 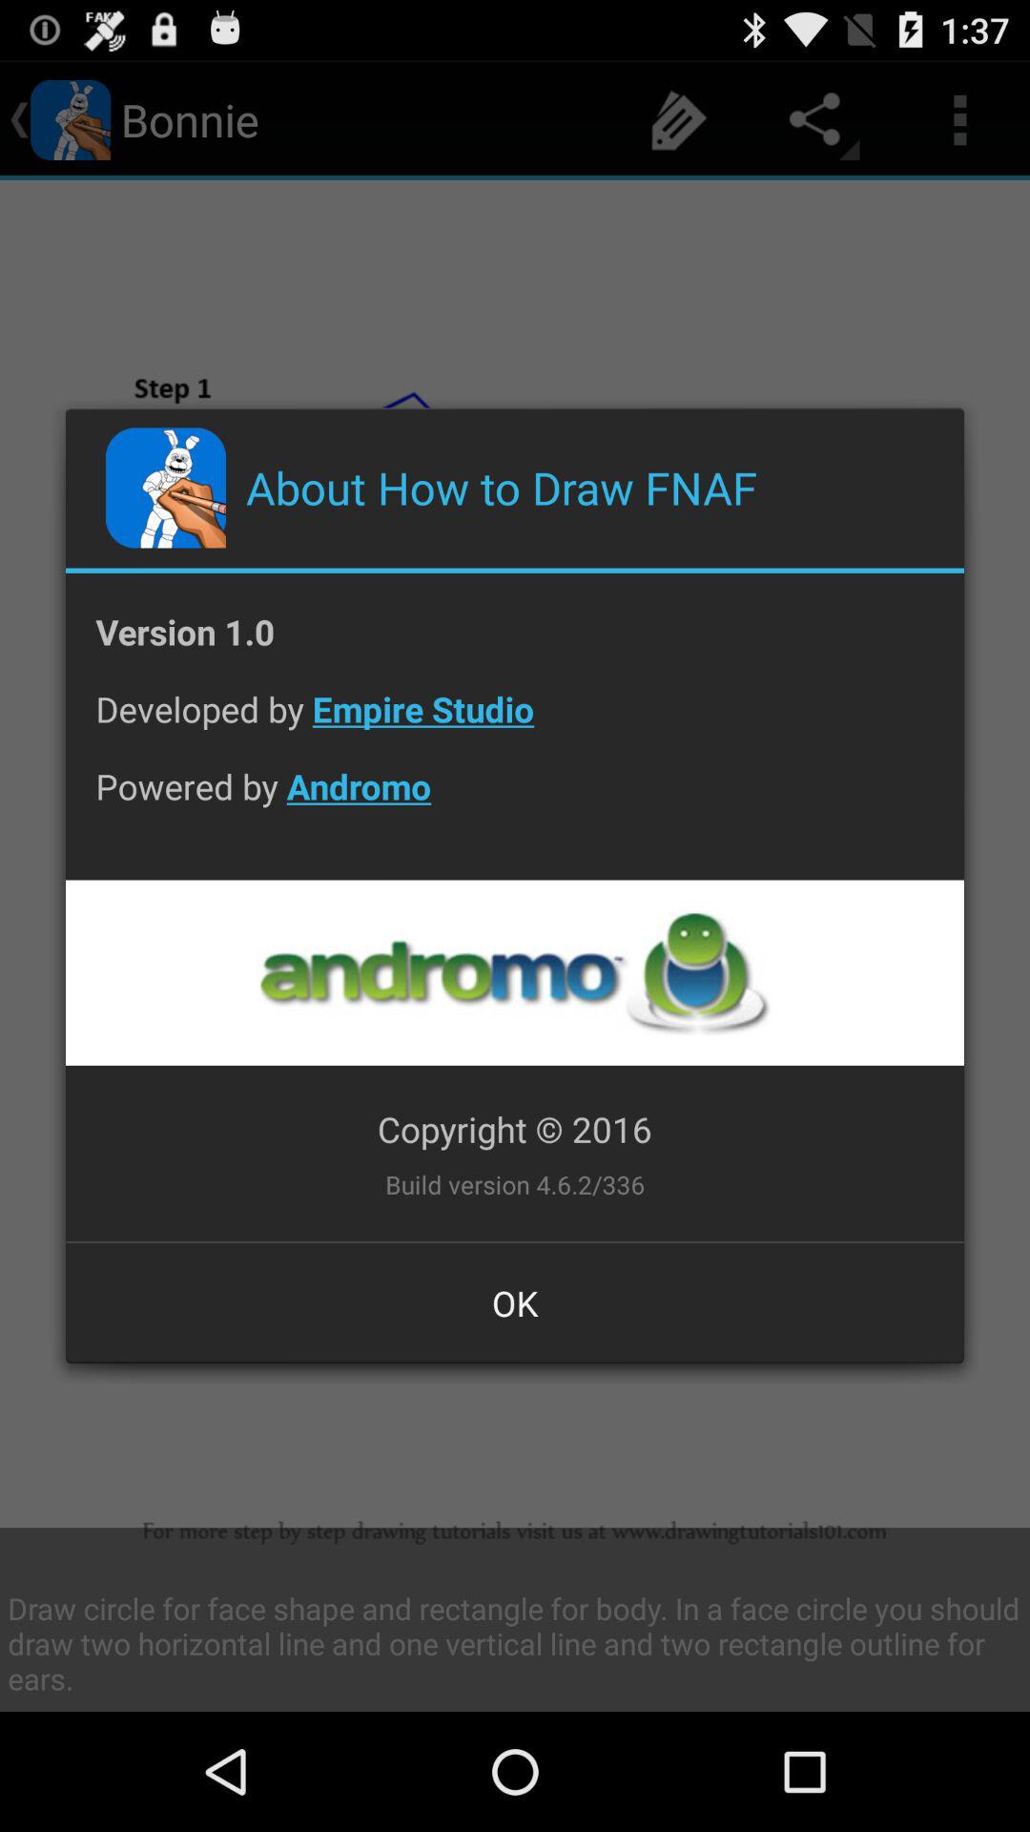 I want to click on click the developed by empire item, so click(x=515, y=723).